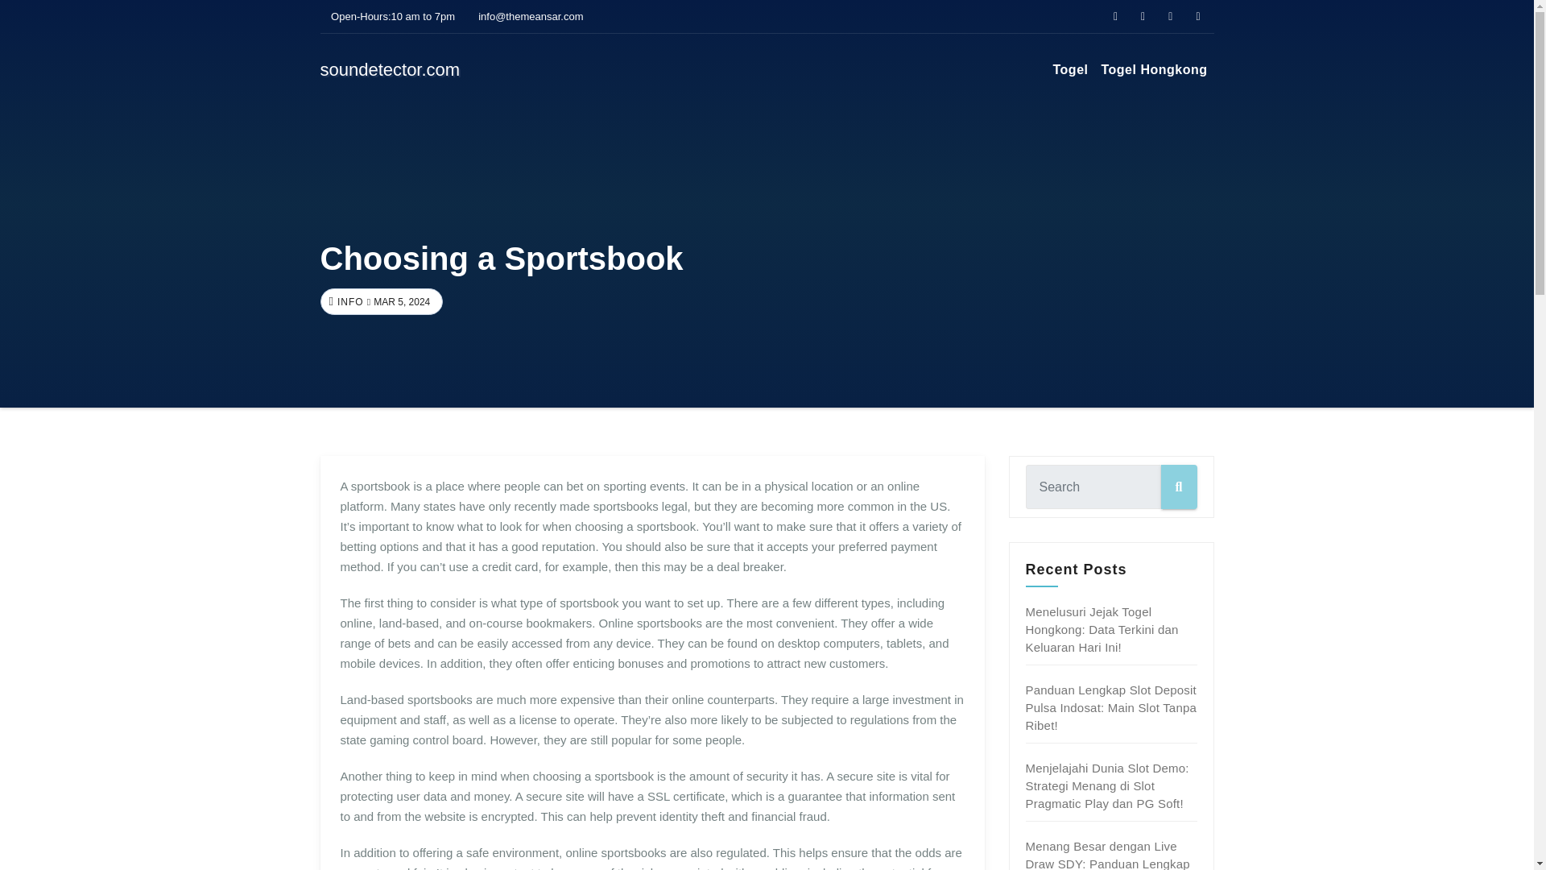  I want to click on Togel Hongkong, so click(1154, 69).